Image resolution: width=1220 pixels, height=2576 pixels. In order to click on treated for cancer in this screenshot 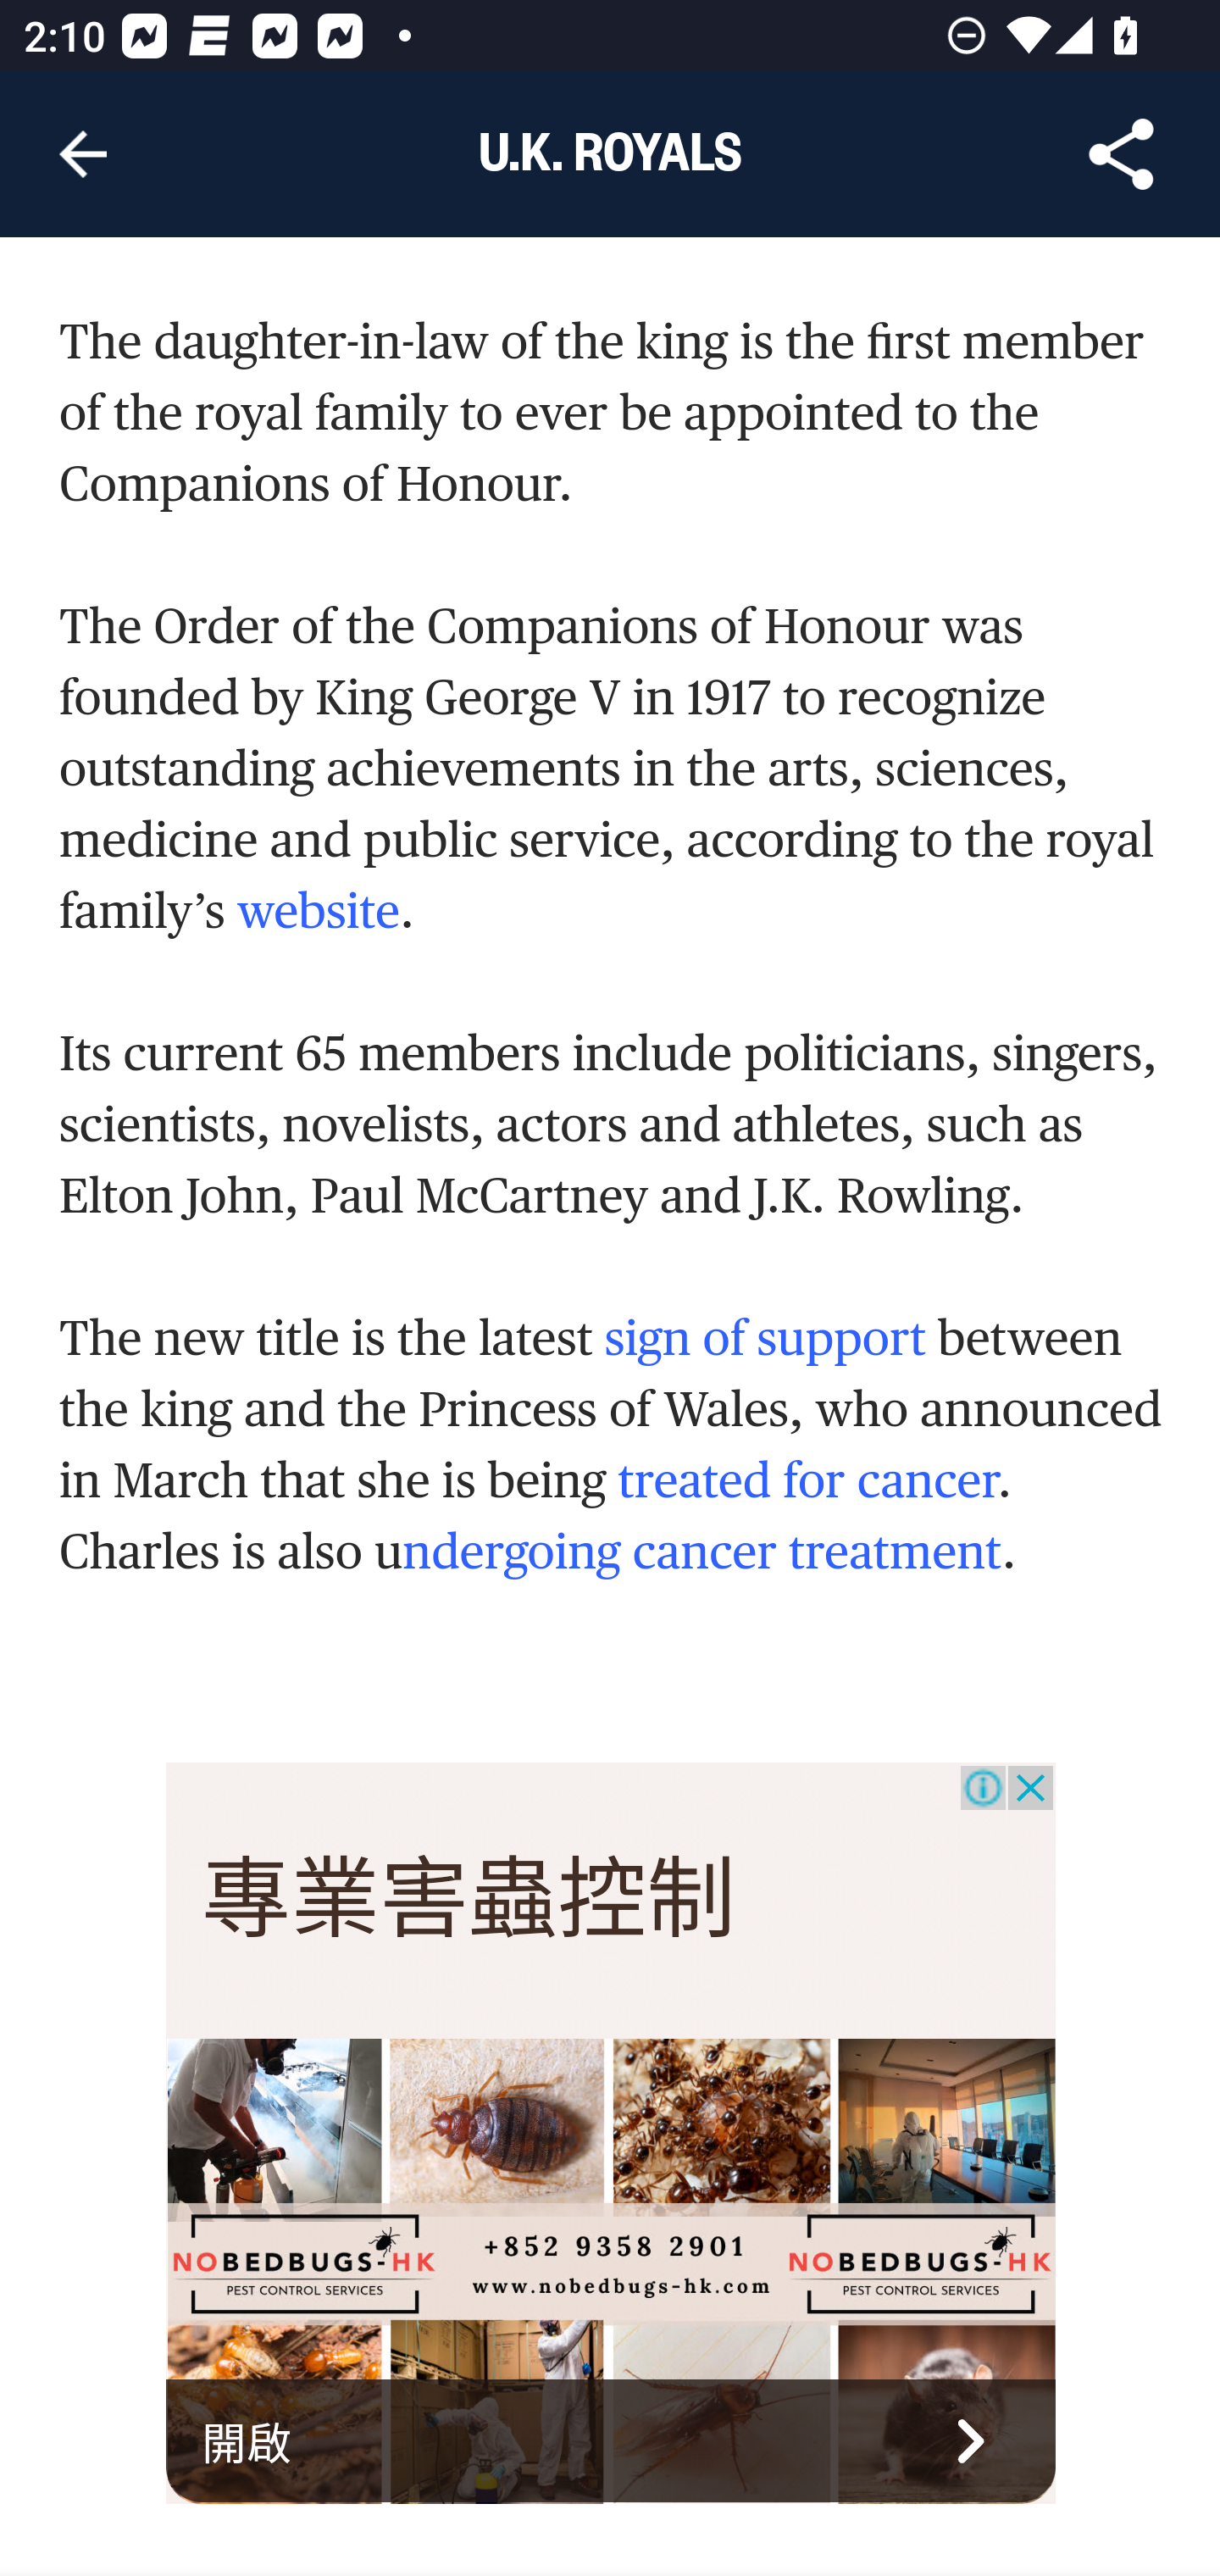, I will do `click(808, 1480)`.